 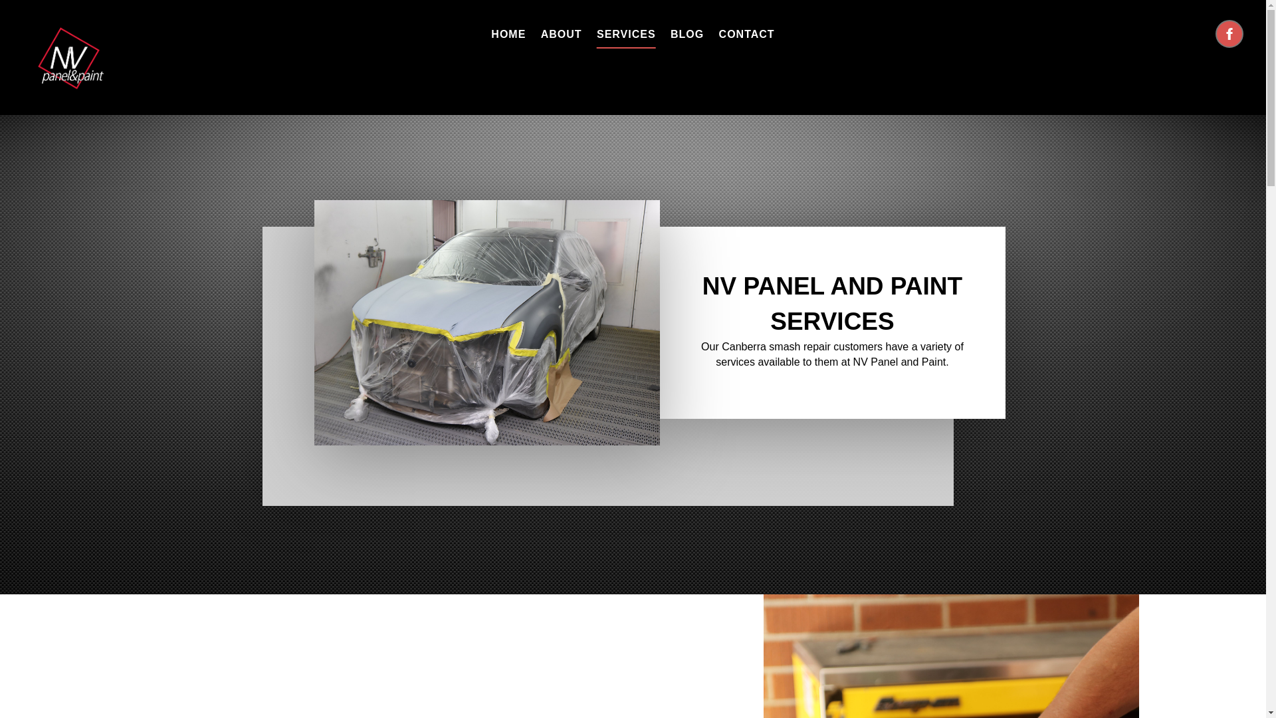 I want to click on SERVICES, so click(x=626, y=35).